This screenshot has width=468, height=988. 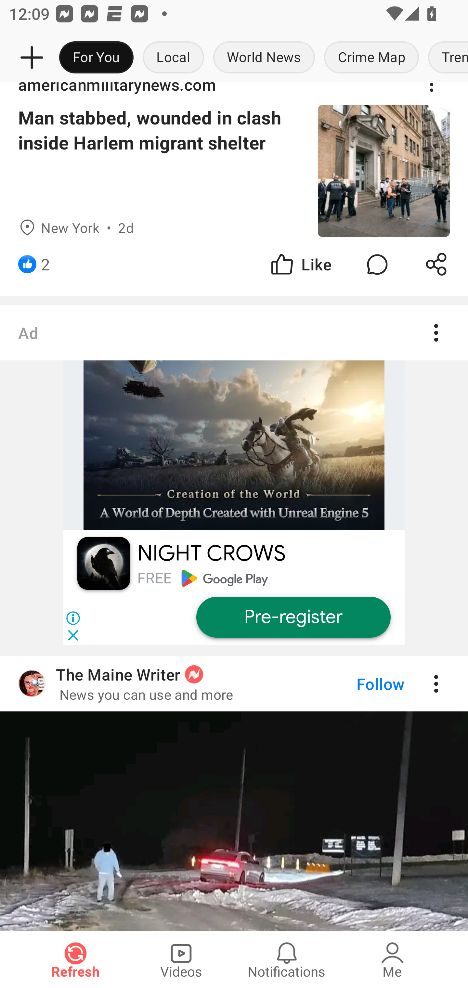 What do you see at coordinates (293, 617) in the screenshot?
I see `Pre-register` at bounding box center [293, 617].